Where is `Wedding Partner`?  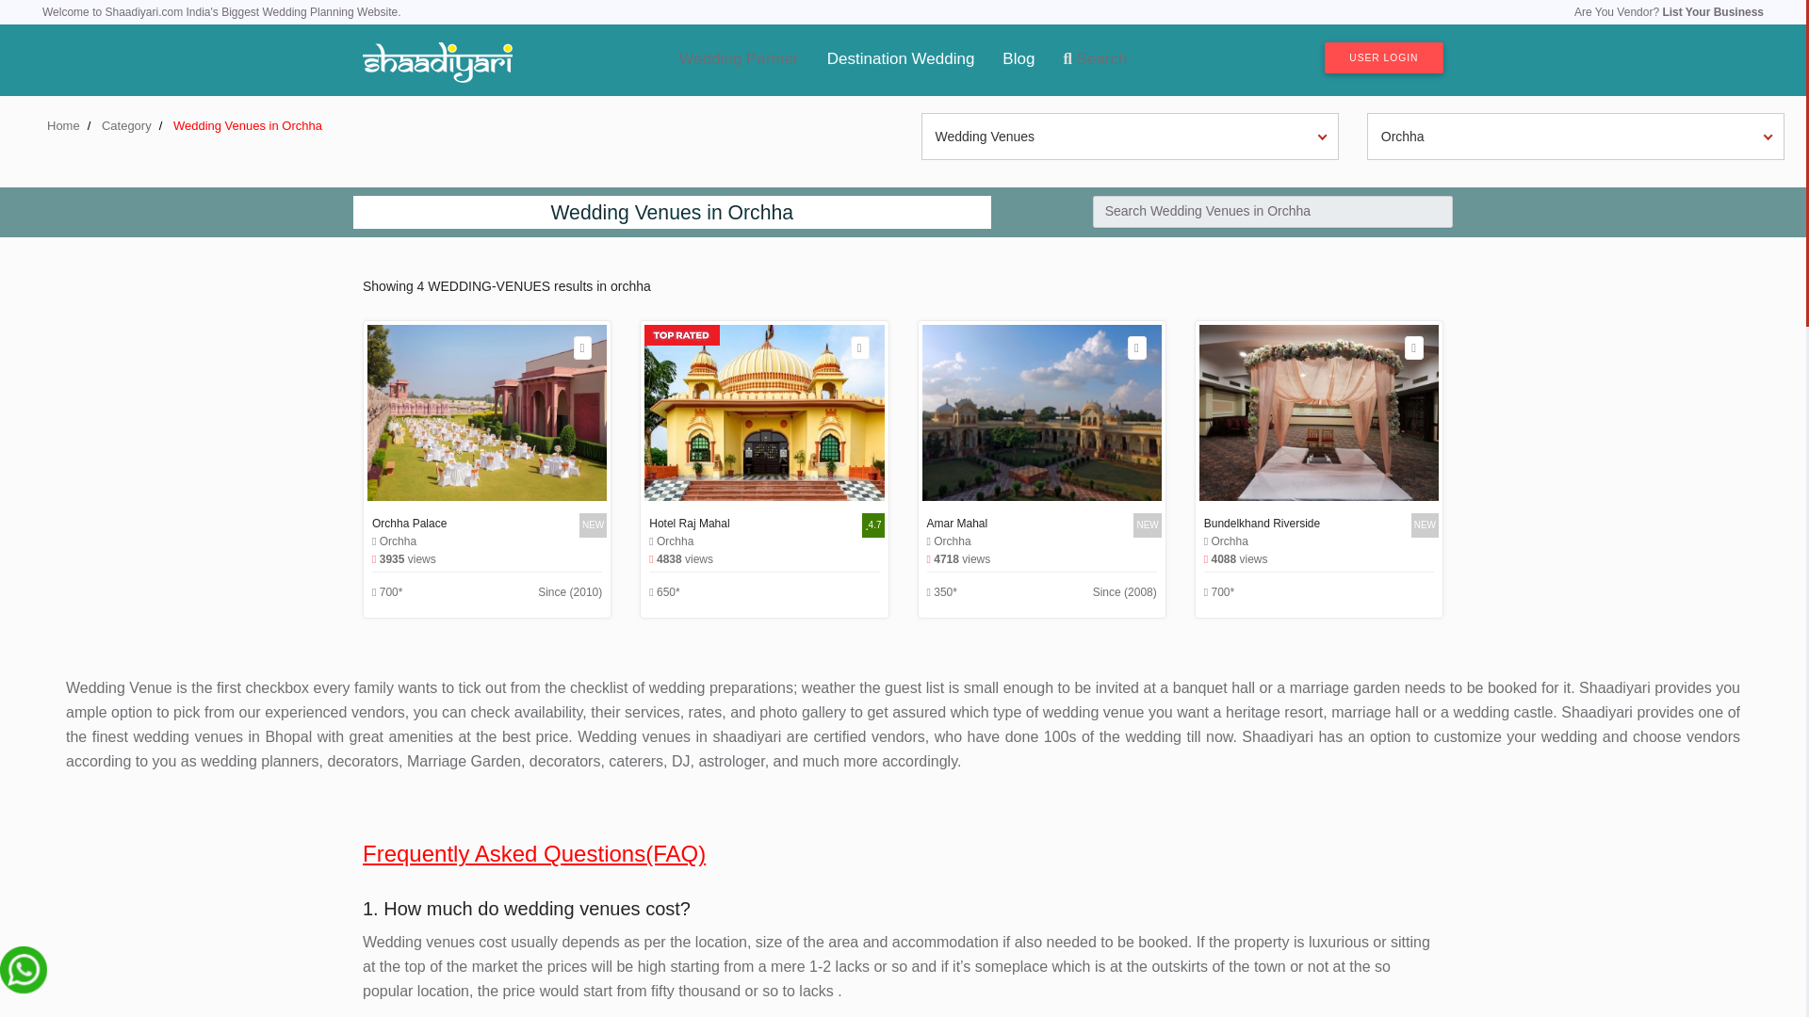
Wedding Partner is located at coordinates (739, 59).